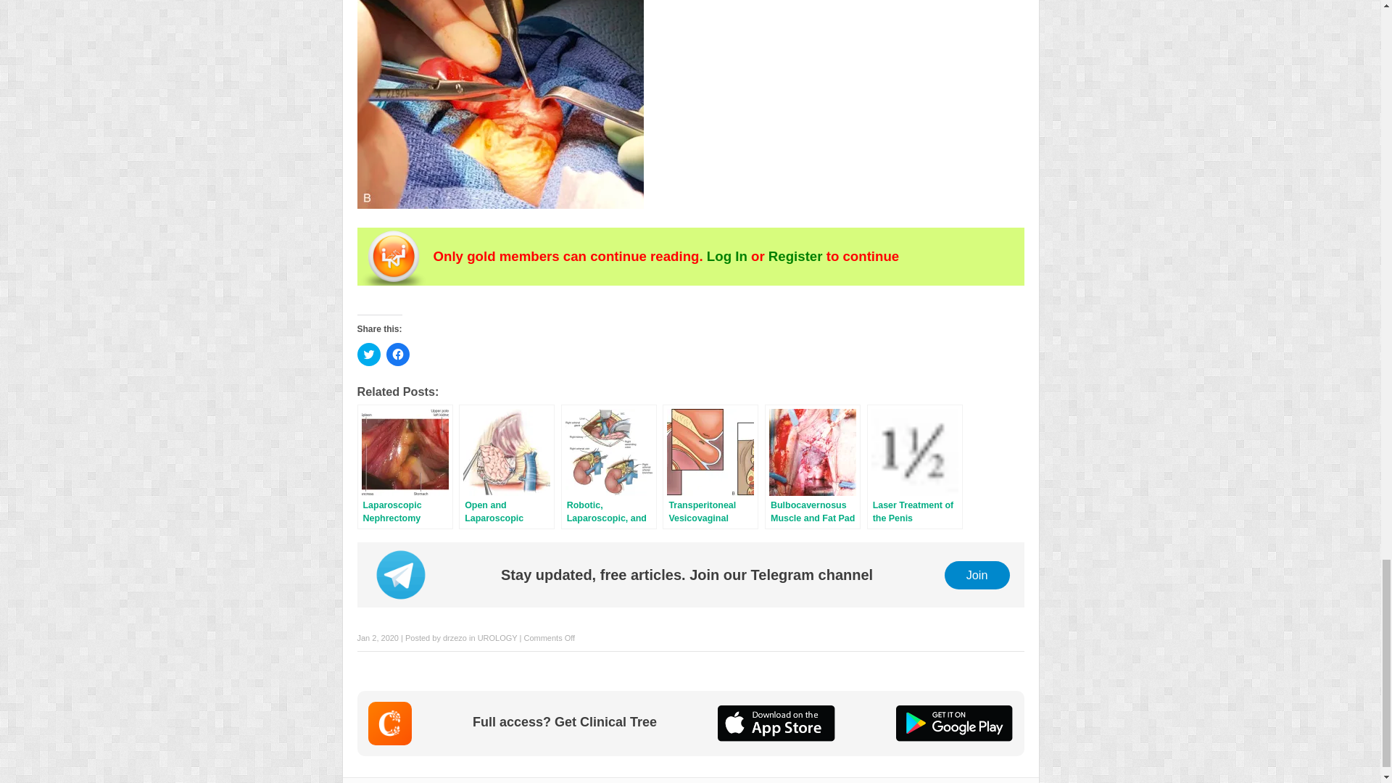 This screenshot has width=1392, height=783. What do you see at coordinates (397, 355) in the screenshot?
I see `Click to share on Facebook` at bounding box center [397, 355].